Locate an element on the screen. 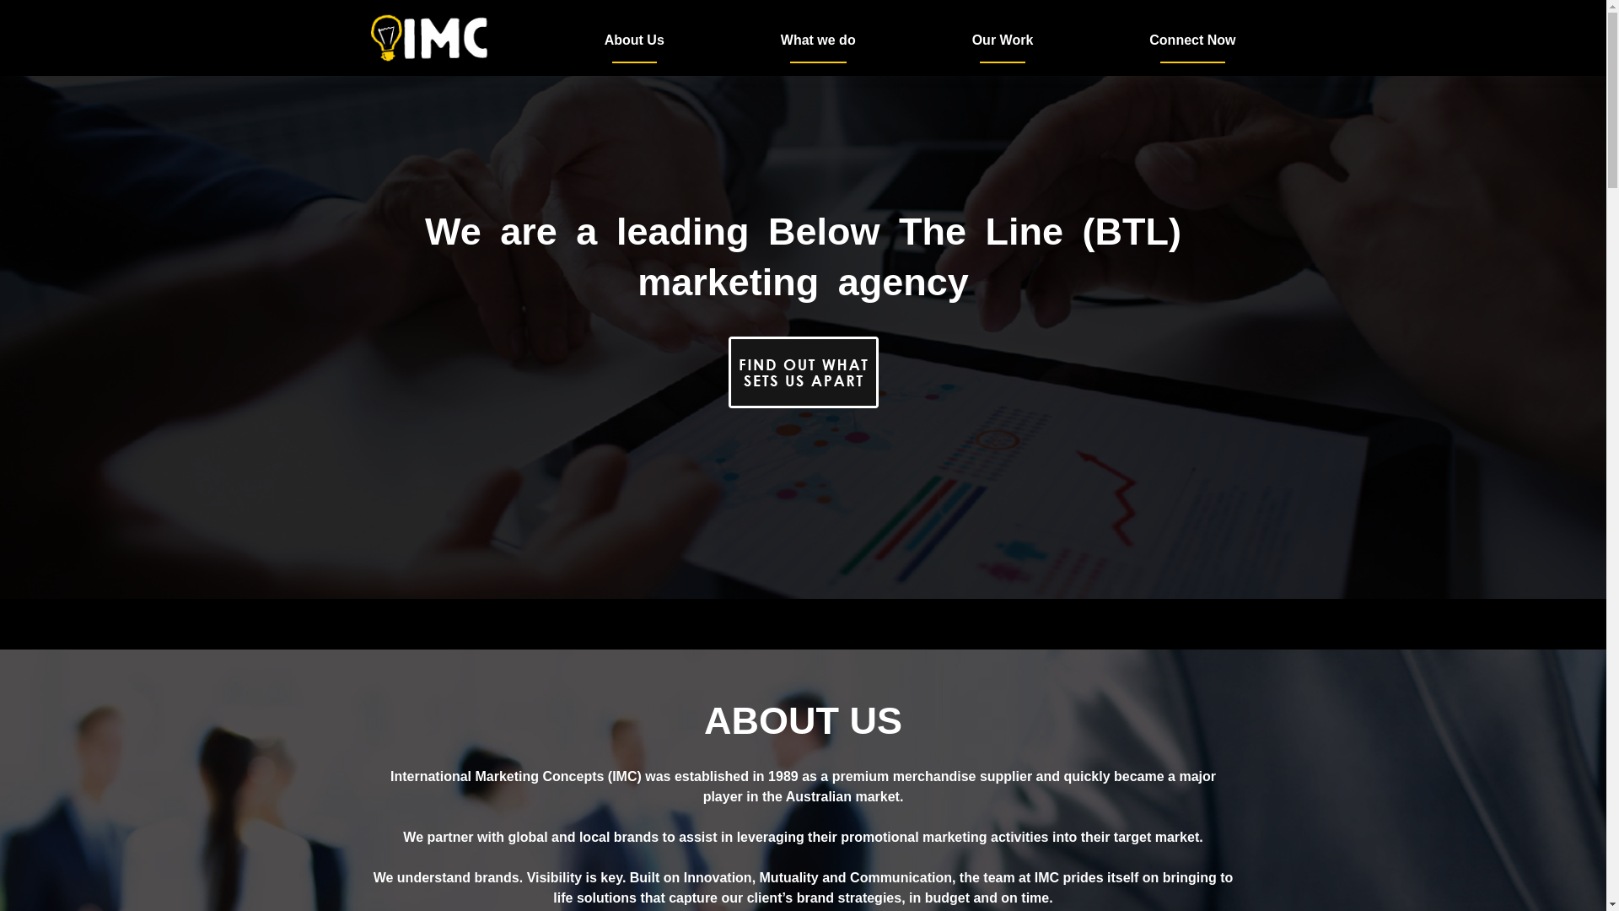  About Us is located at coordinates (634, 40).